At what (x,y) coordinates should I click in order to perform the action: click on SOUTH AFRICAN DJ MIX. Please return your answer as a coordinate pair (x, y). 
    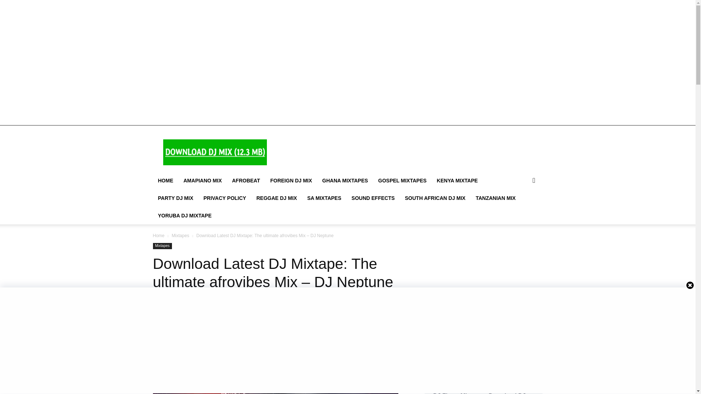
    Looking at the image, I should click on (435, 198).